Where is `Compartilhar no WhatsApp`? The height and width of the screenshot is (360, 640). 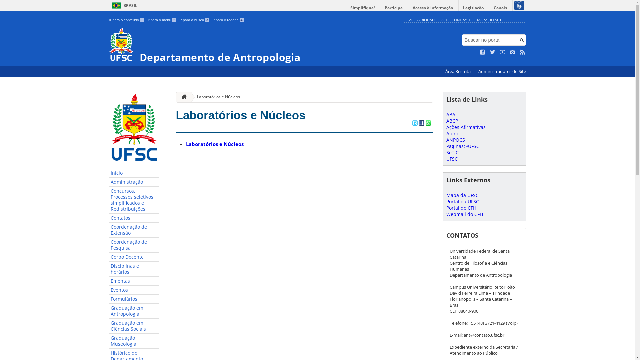
Compartilhar no WhatsApp is located at coordinates (428, 124).